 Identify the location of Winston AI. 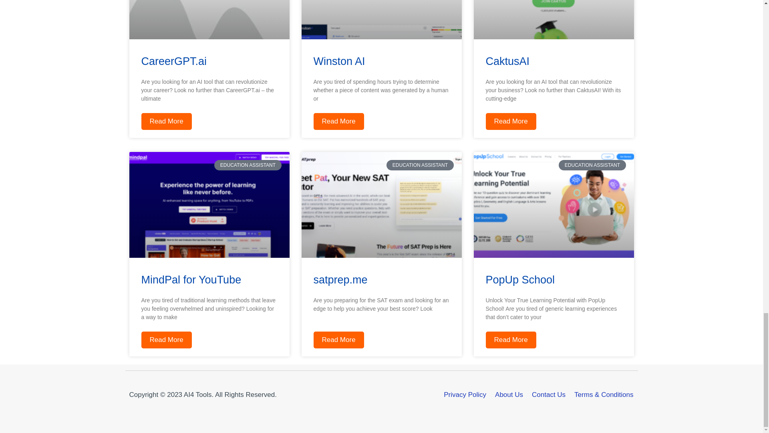
(339, 61).